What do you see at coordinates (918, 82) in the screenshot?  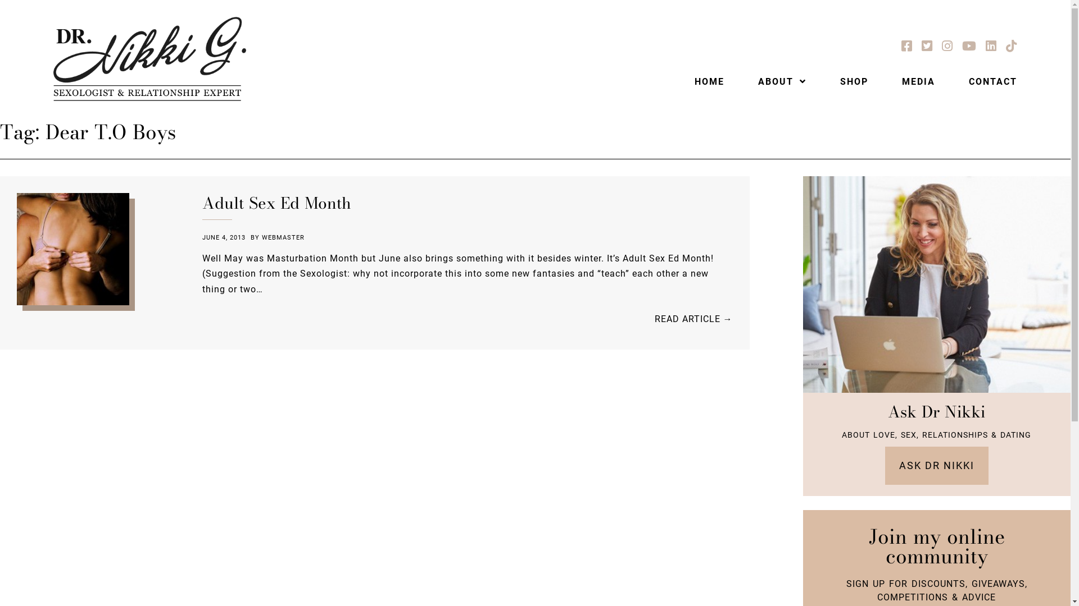 I see `MEDIA` at bounding box center [918, 82].